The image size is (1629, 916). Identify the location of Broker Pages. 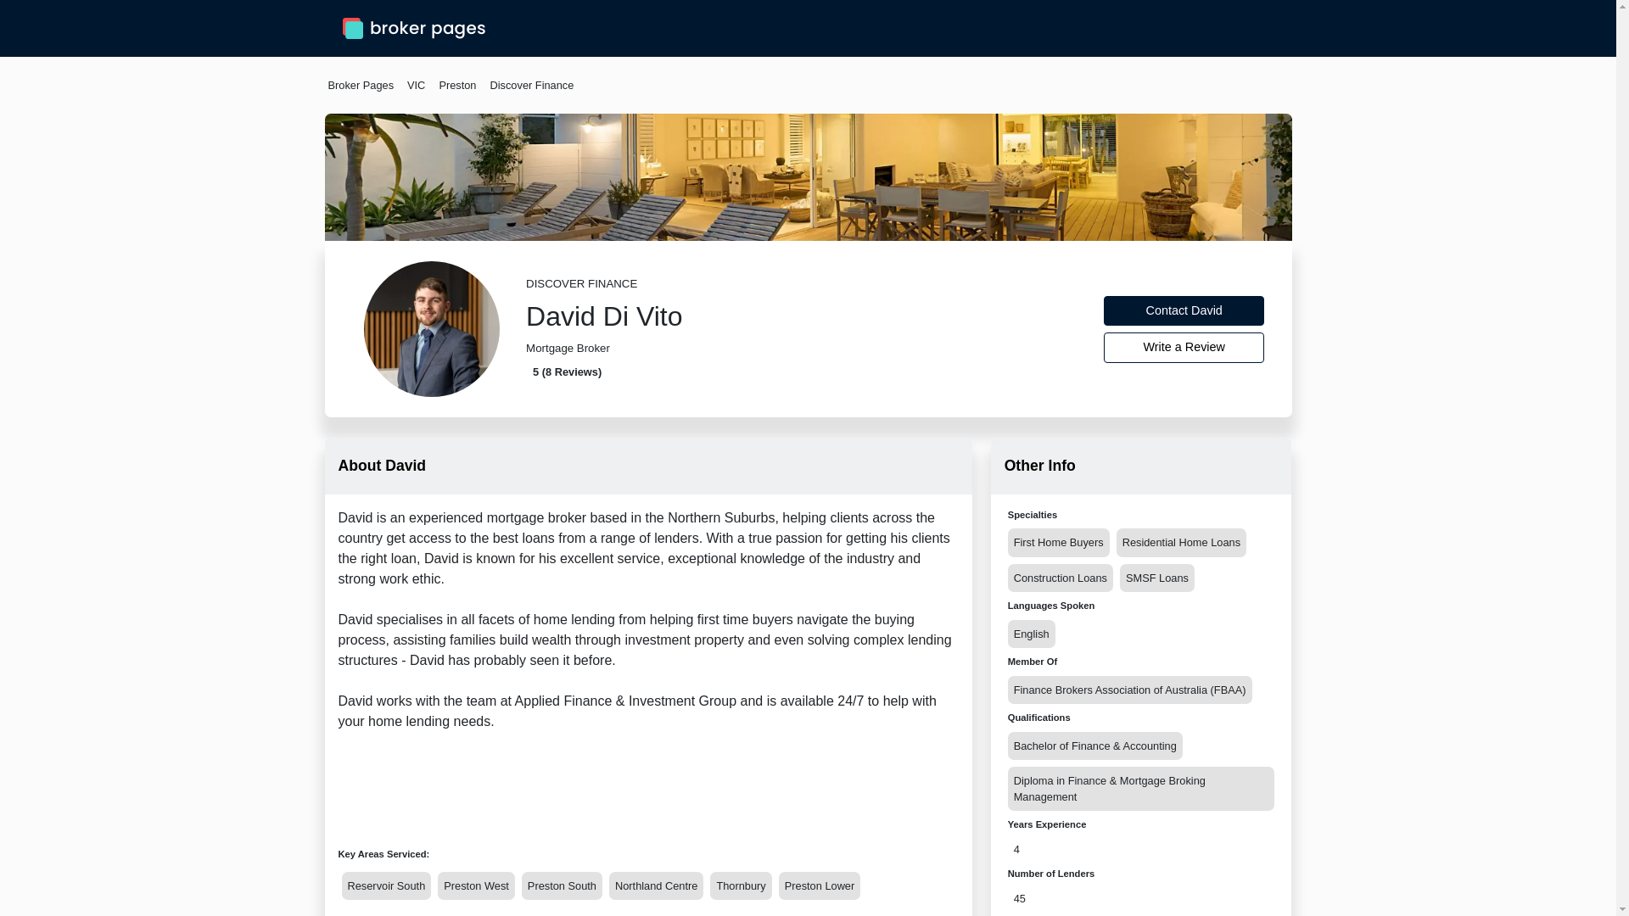
(360, 85).